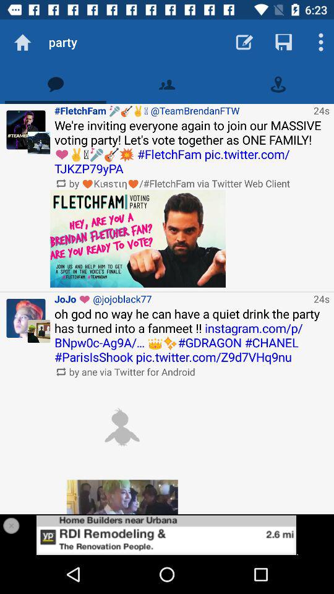 The height and width of the screenshot is (594, 334). What do you see at coordinates (182, 110) in the screenshot?
I see `open icon above we re inviting` at bounding box center [182, 110].